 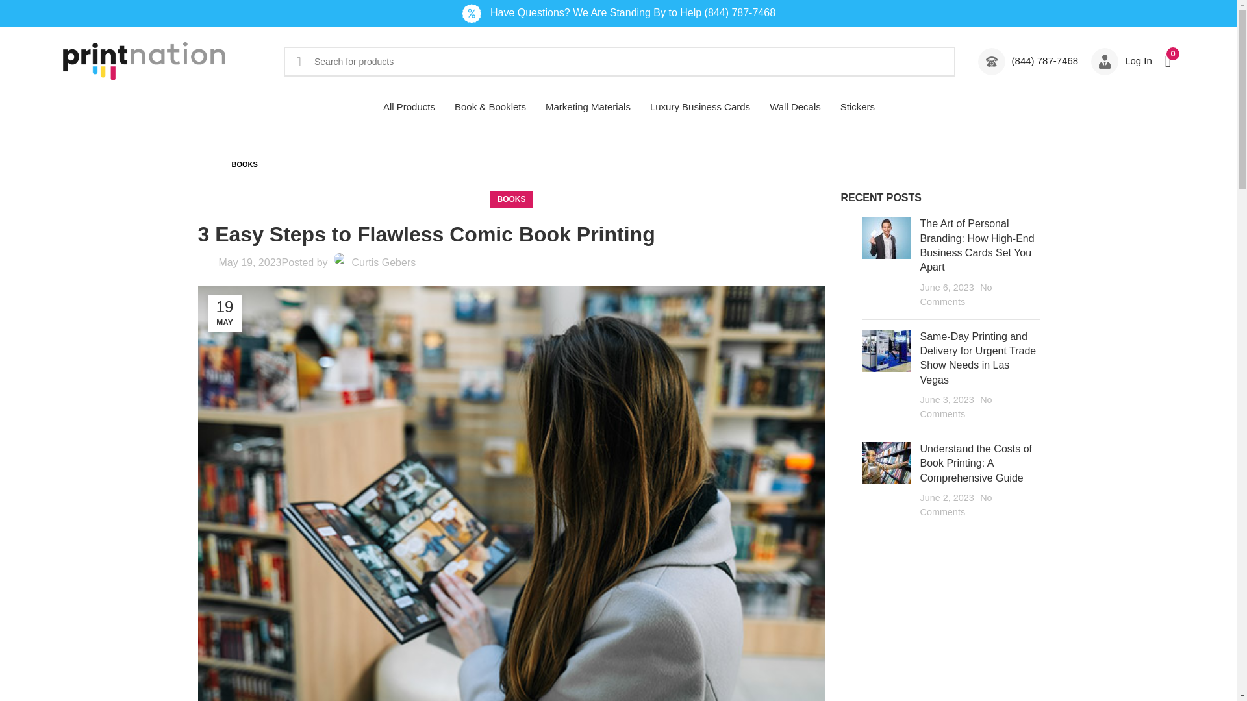 I want to click on Wall Decals, so click(x=795, y=106).